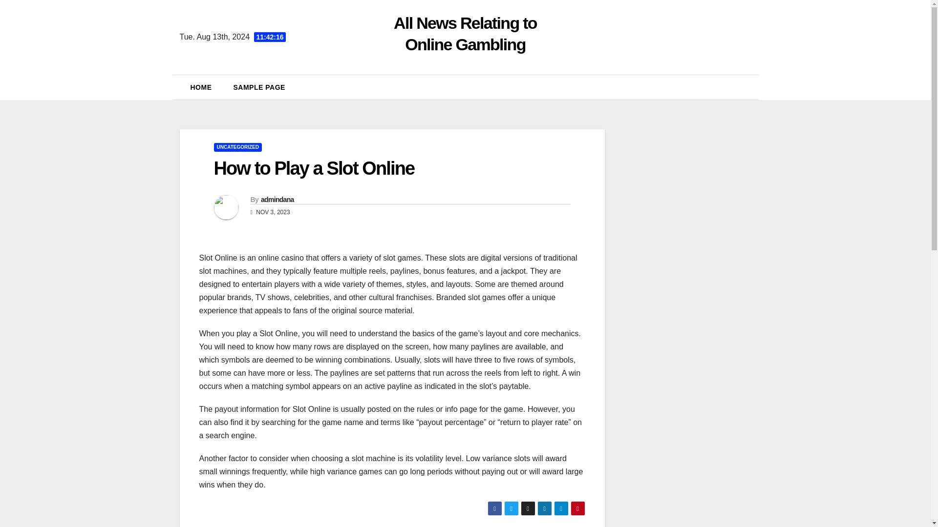 This screenshot has height=527, width=938. I want to click on SAMPLE PAGE, so click(259, 87).